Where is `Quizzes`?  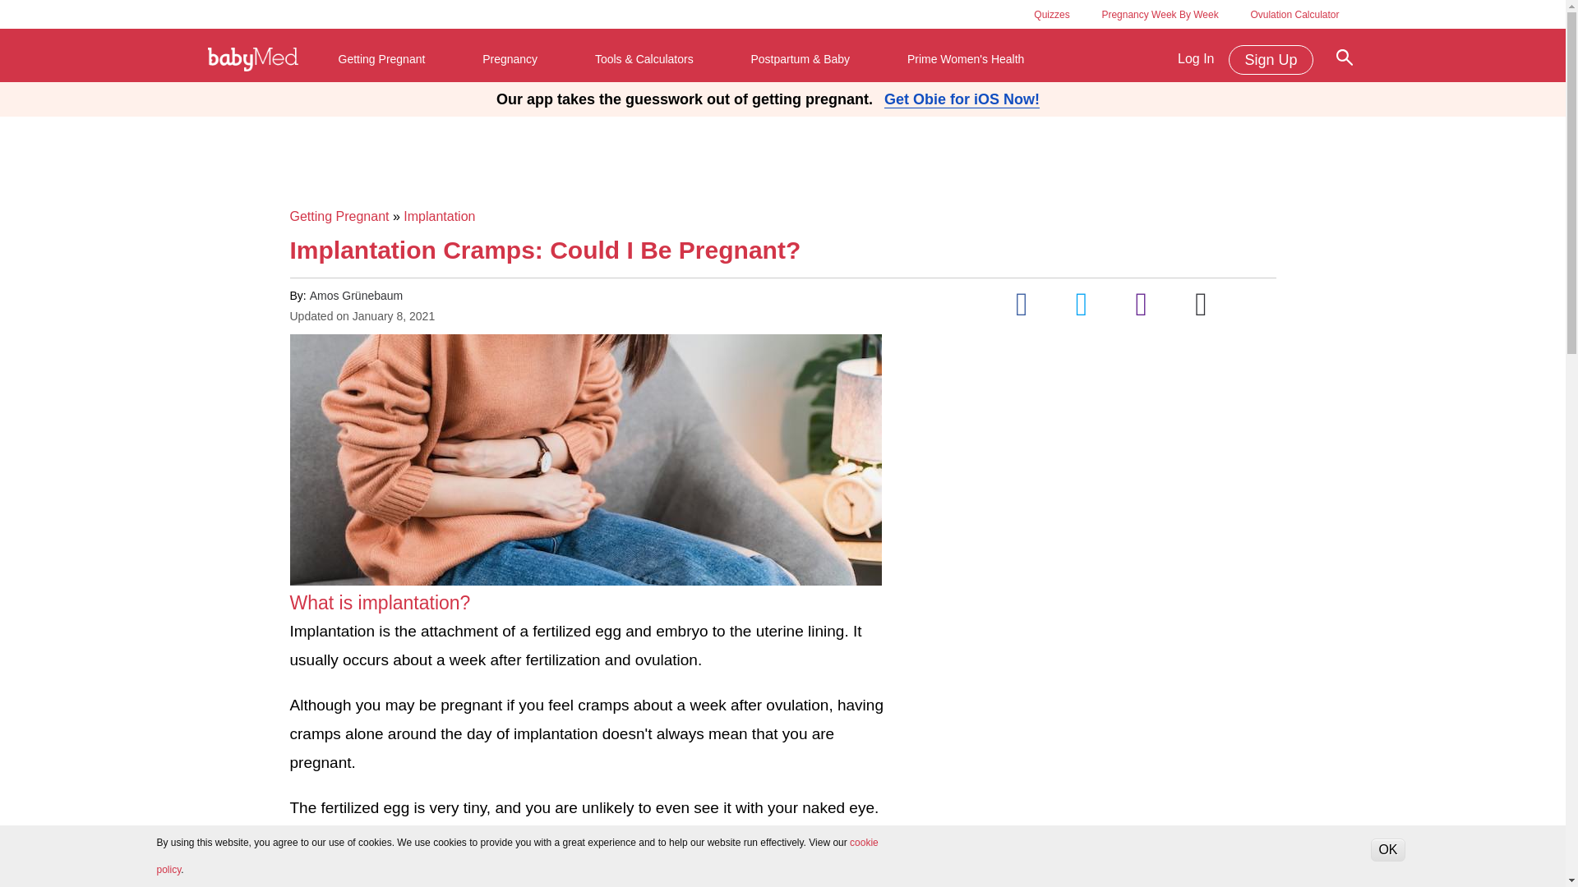
Quizzes is located at coordinates (1051, 14).